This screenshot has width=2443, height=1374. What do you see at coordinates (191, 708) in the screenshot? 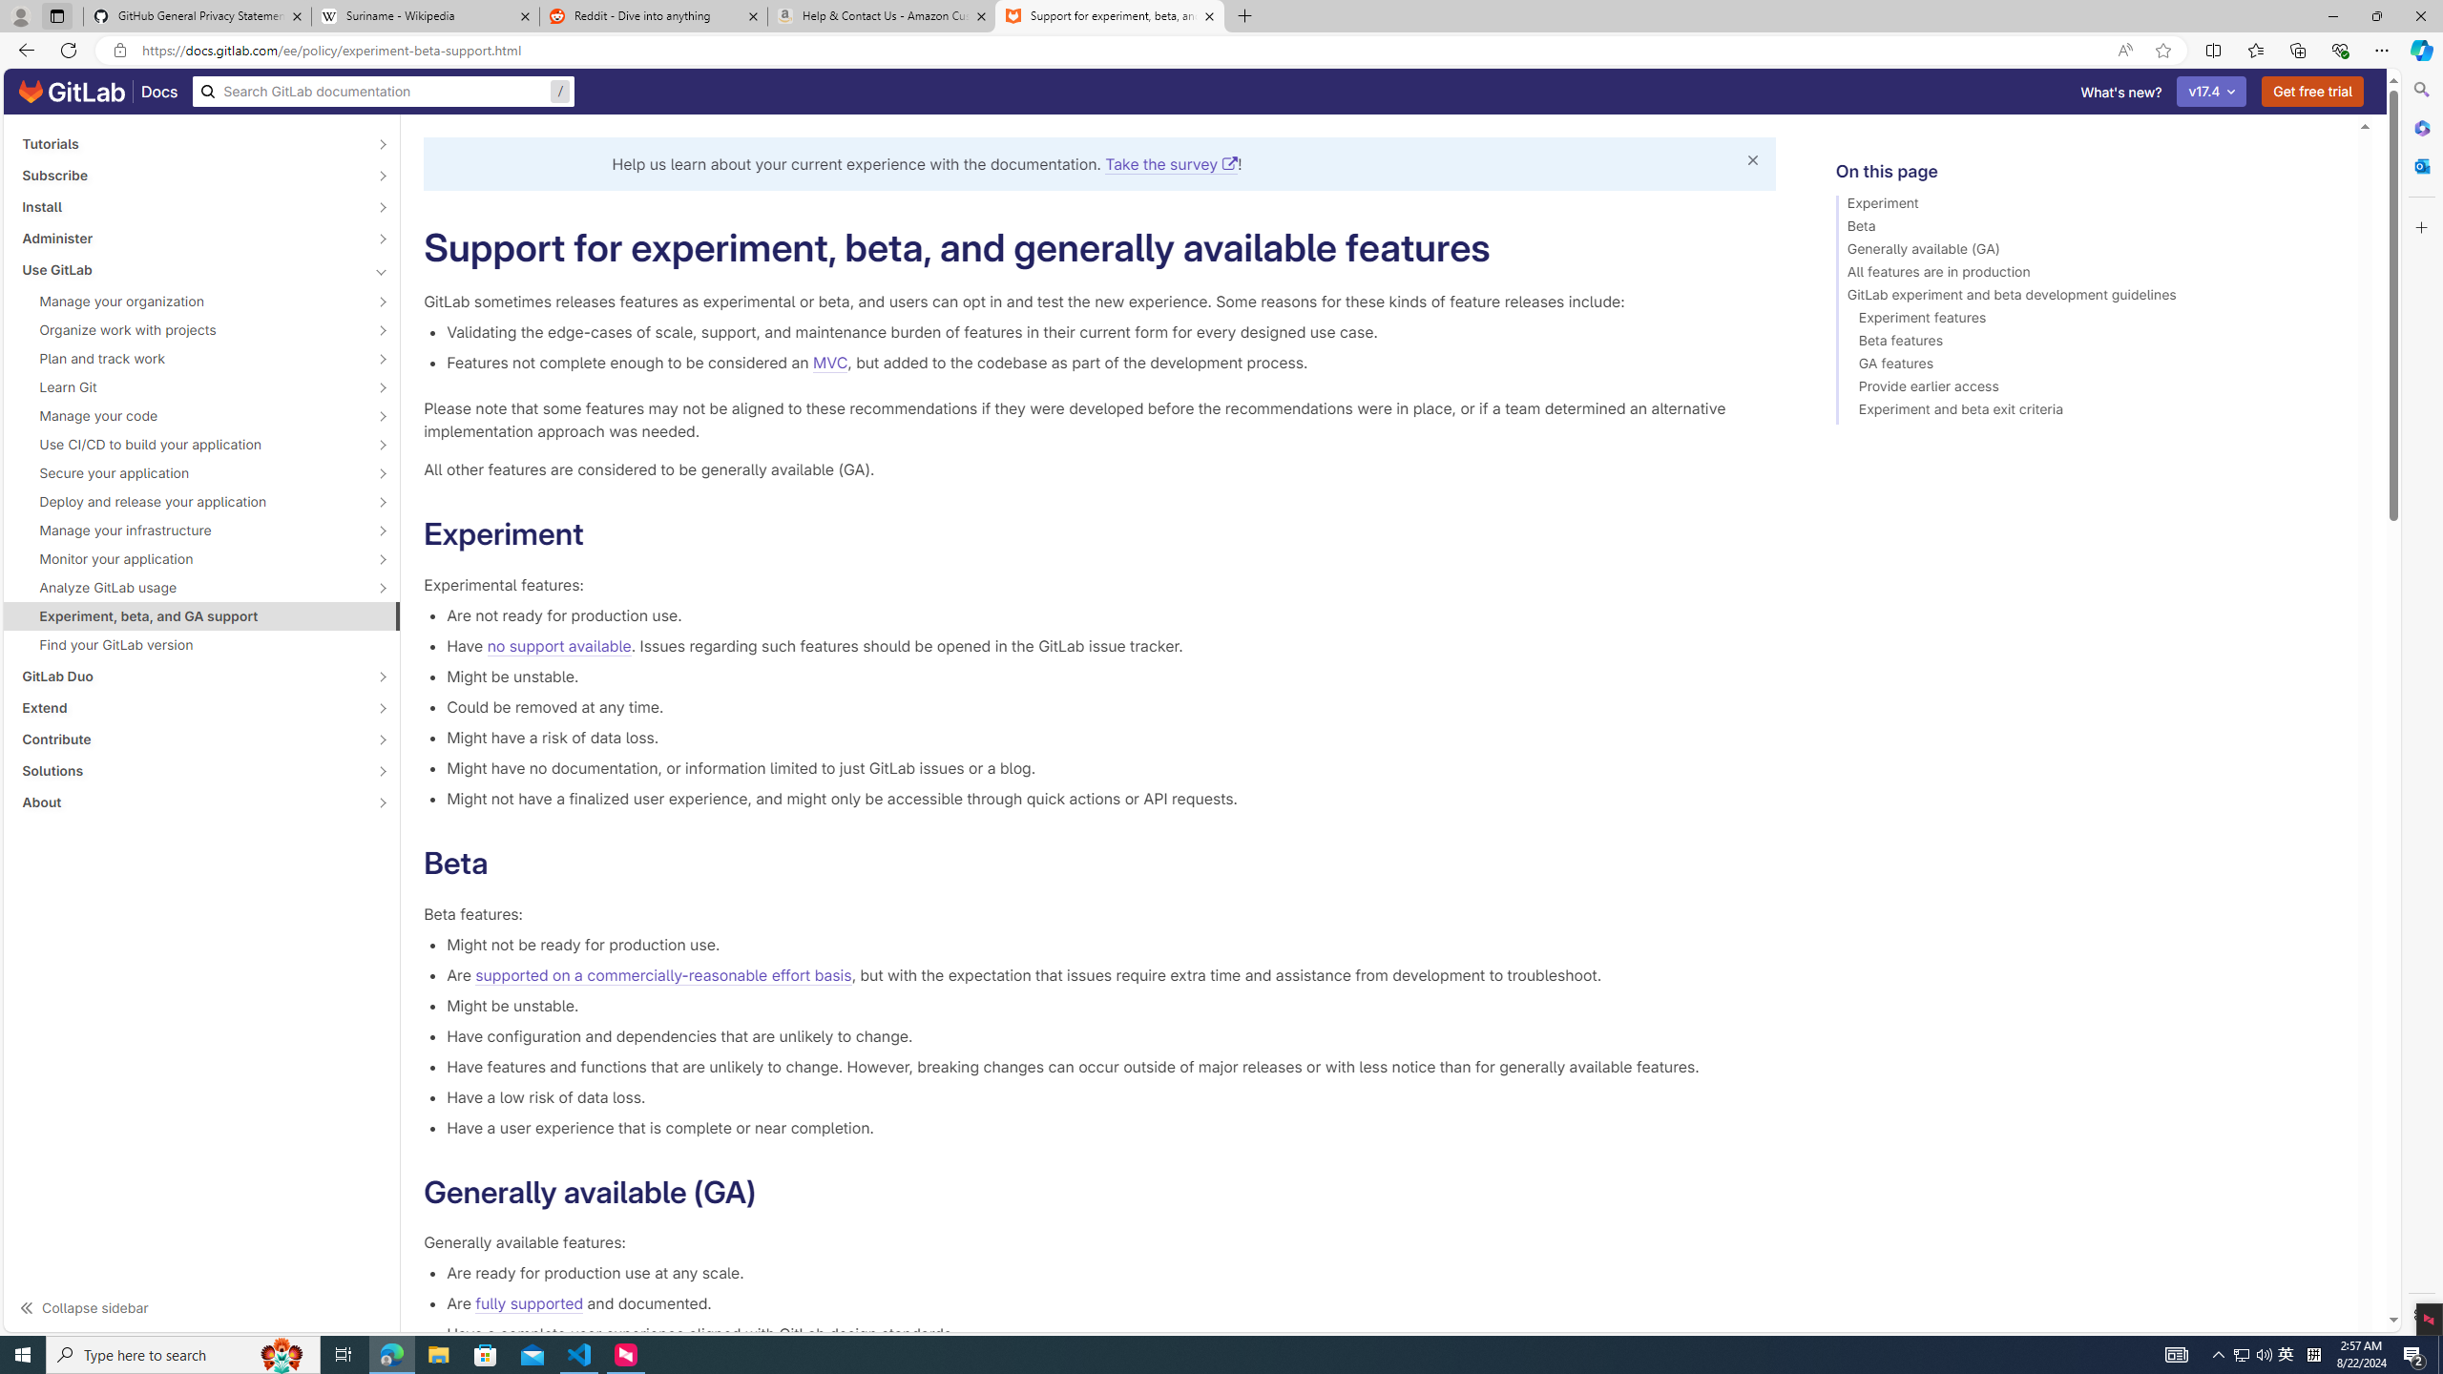
I see `Extend` at bounding box center [191, 708].